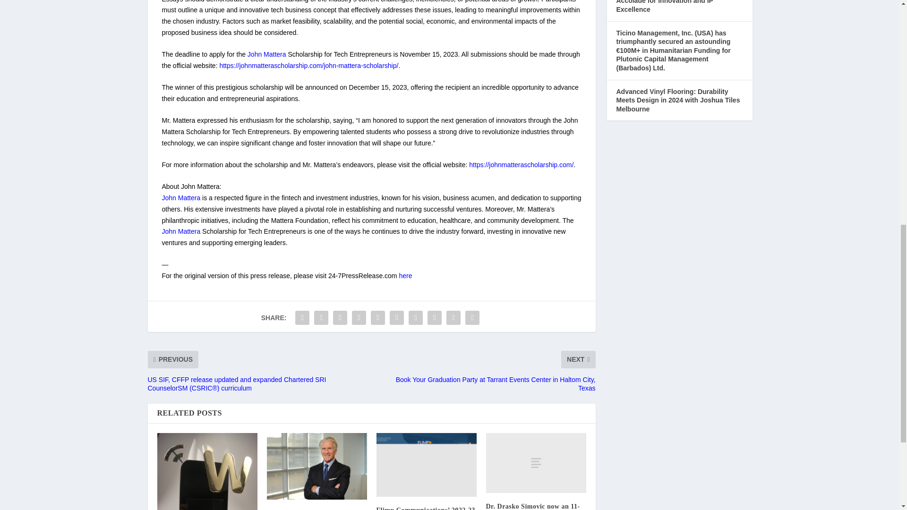 This screenshot has width=907, height=510. What do you see at coordinates (180, 197) in the screenshot?
I see `John Mattera` at bounding box center [180, 197].